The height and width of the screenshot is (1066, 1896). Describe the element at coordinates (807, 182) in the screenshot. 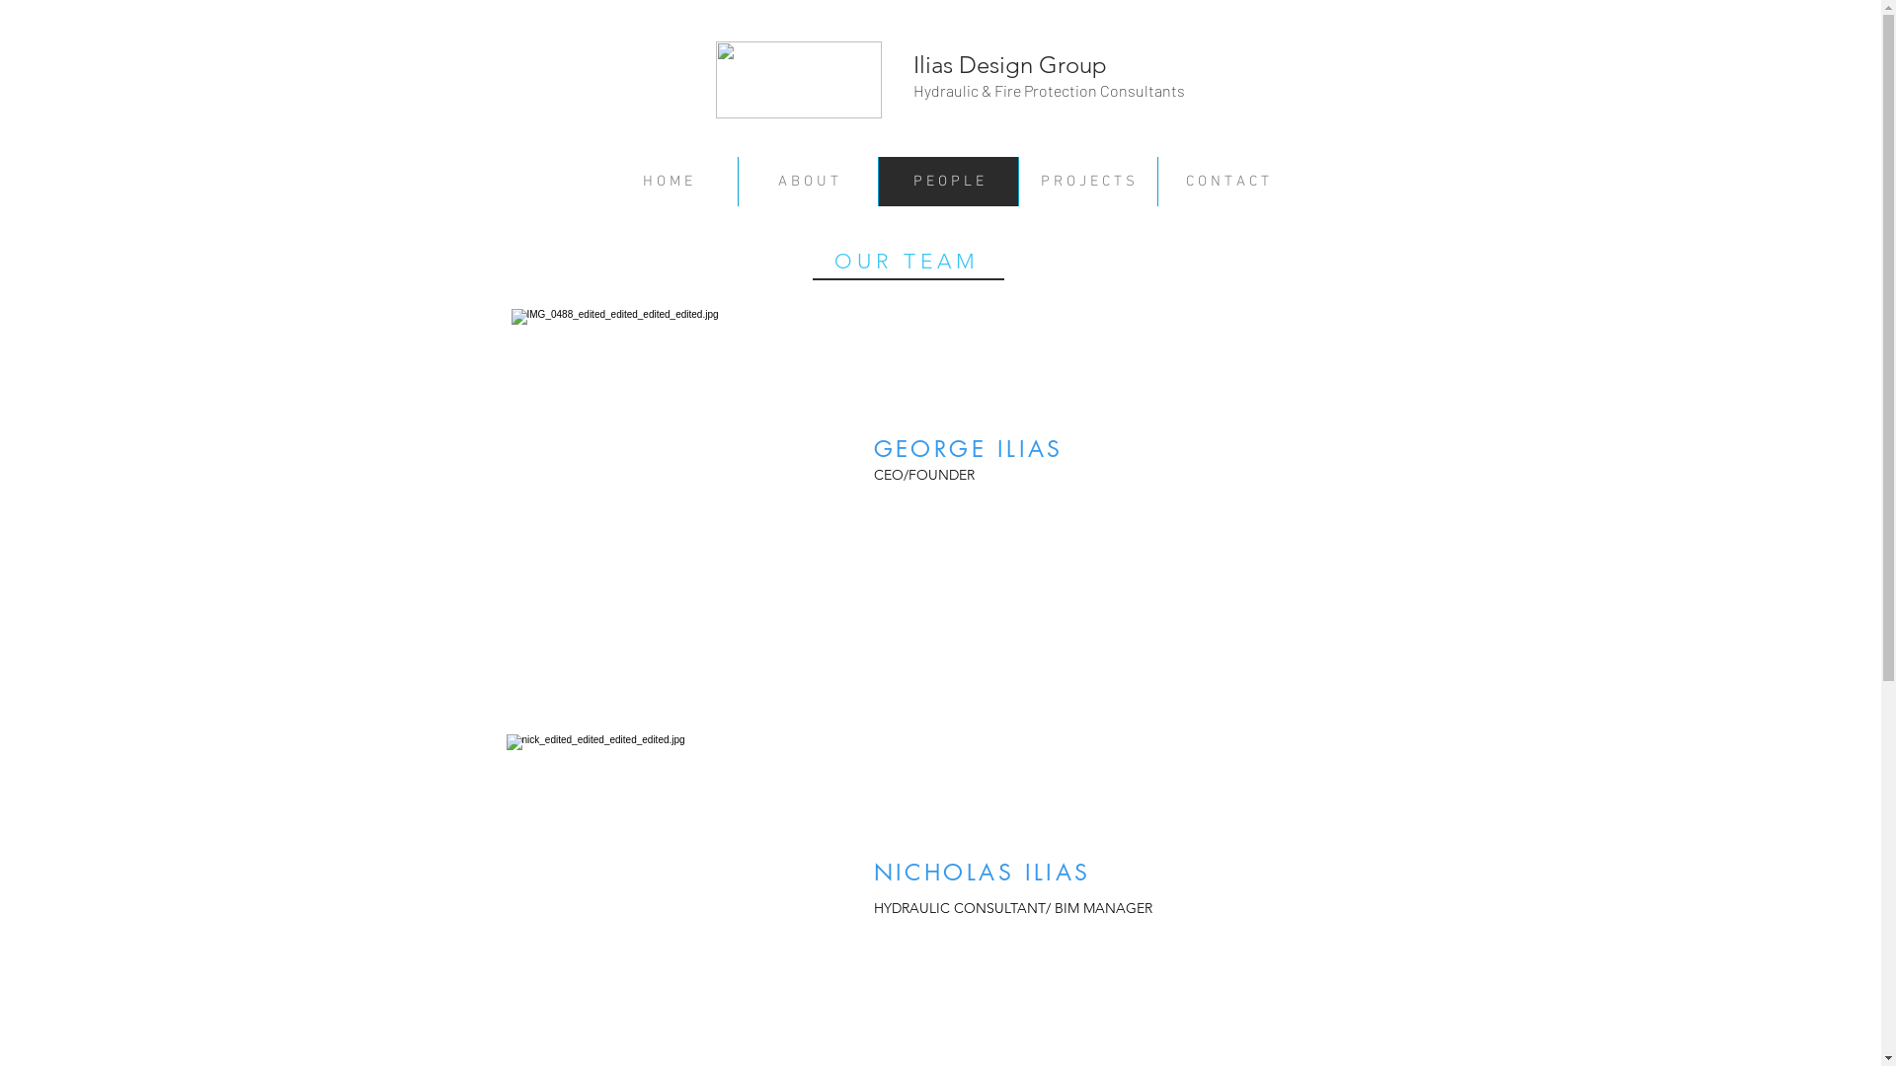

I see `A B O U T` at that location.